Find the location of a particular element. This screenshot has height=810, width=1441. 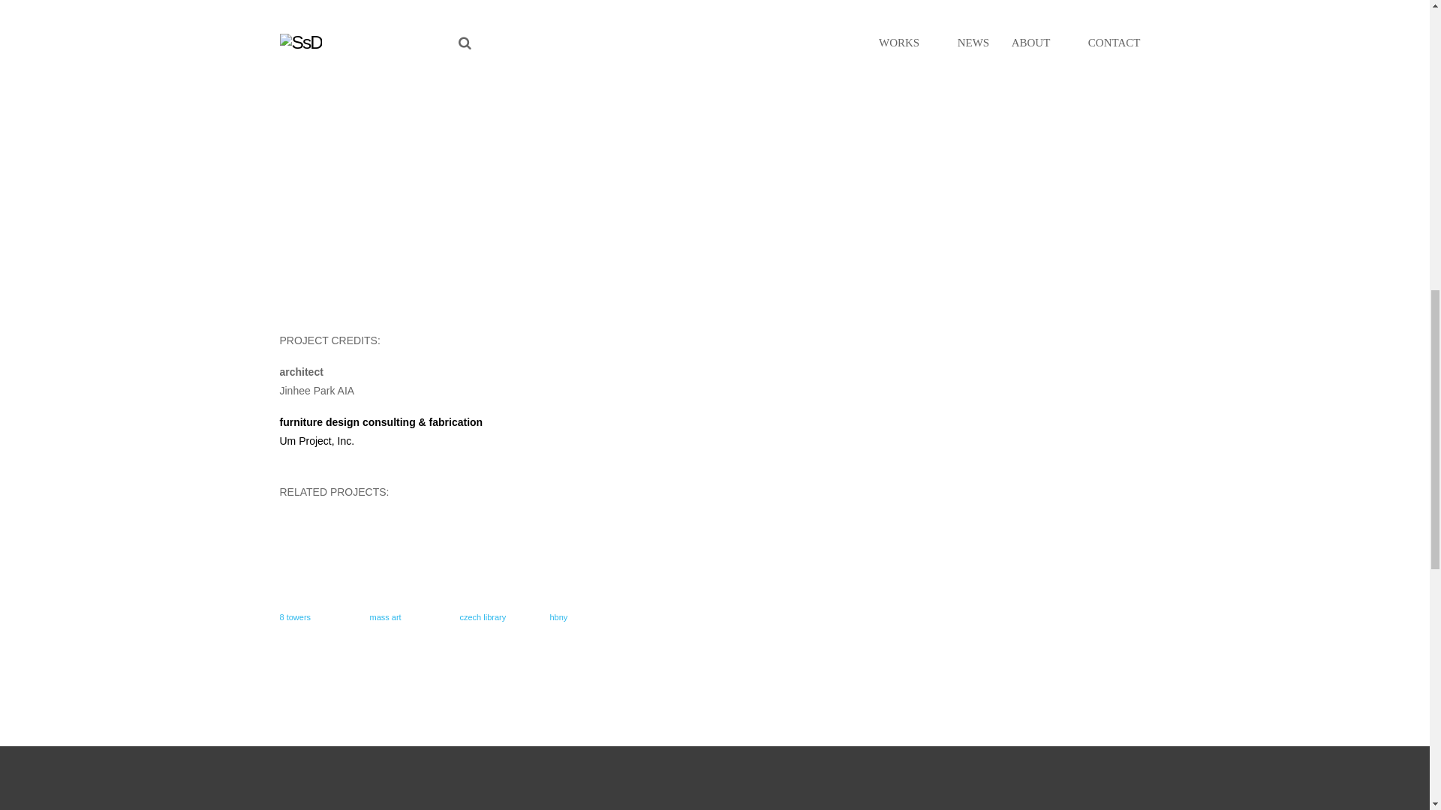

czech library is located at coordinates (497, 552).